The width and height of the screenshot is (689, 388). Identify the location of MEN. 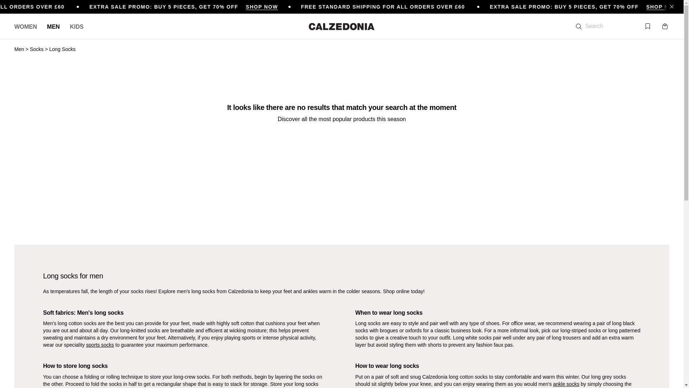
(53, 27).